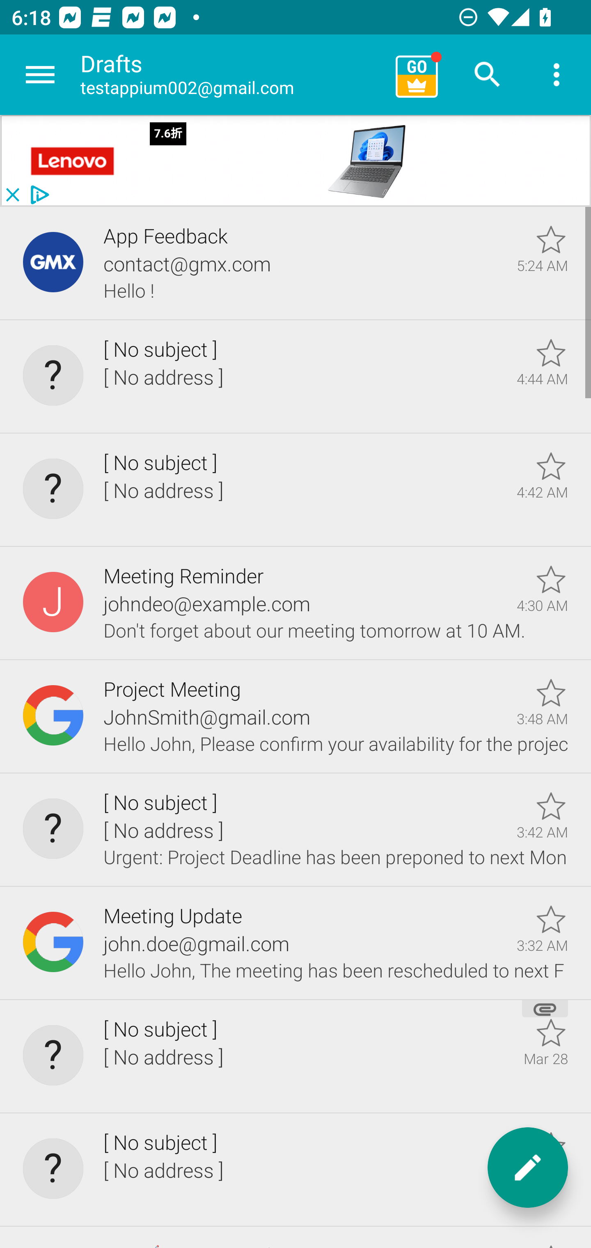 The height and width of the screenshot is (1248, 591). What do you see at coordinates (295, 1170) in the screenshot?
I see `[ No subject ], [ No address ], Mar 18` at bounding box center [295, 1170].